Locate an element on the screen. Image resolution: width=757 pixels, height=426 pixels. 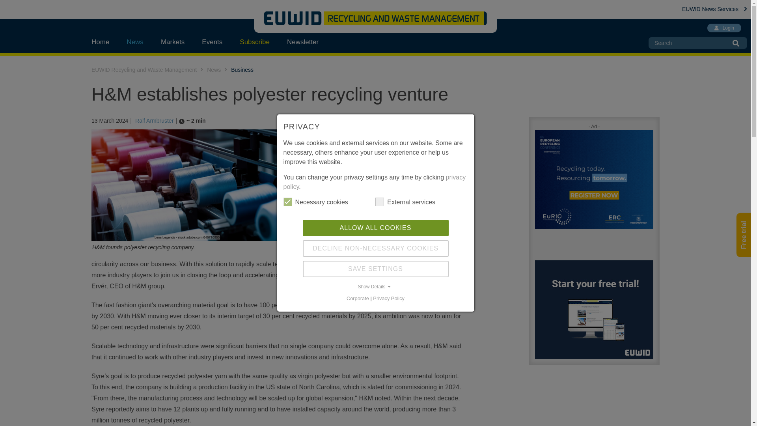
116 Sekunden is located at coordinates (192, 121).